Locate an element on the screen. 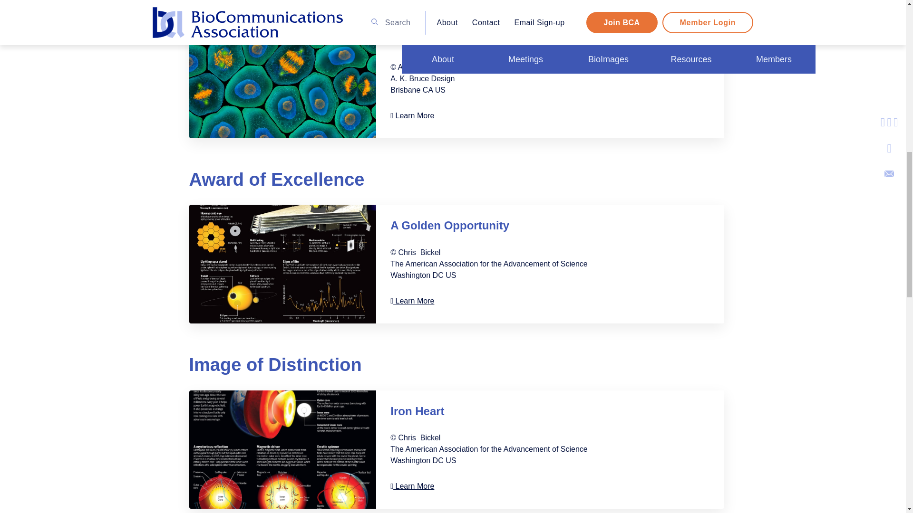 The width and height of the screenshot is (913, 513). Mitosis is located at coordinates (282, 79).